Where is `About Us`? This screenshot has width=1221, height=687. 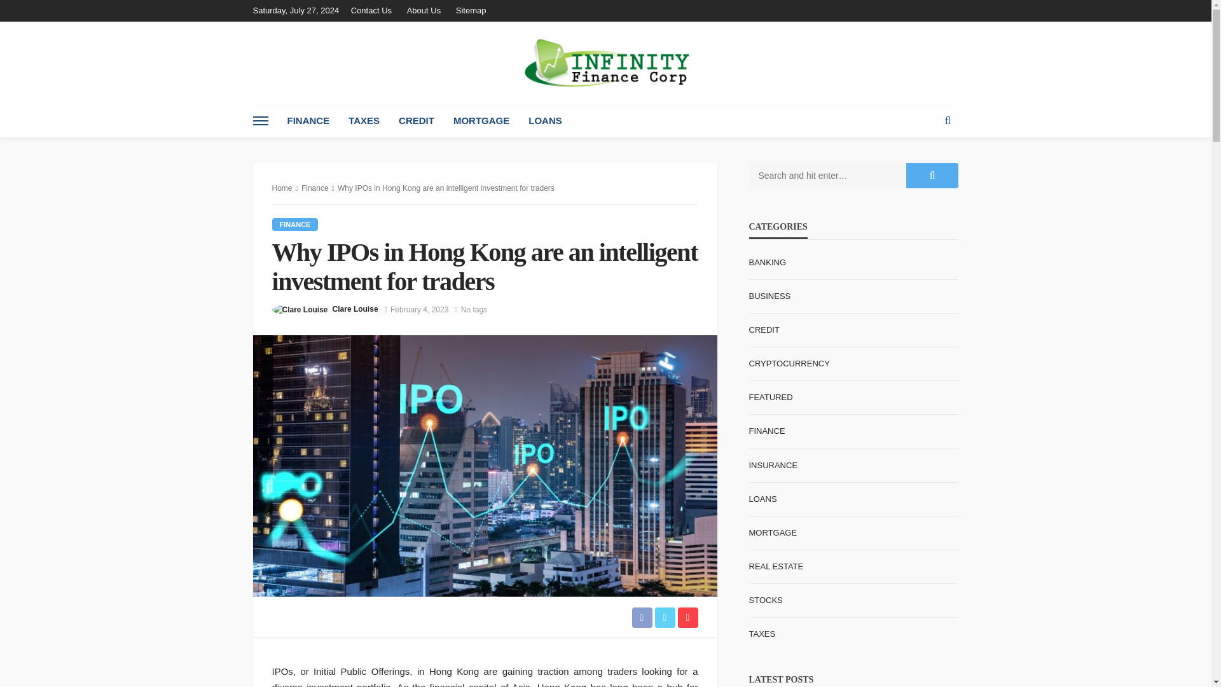
About Us is located at coordinates (424, 10).